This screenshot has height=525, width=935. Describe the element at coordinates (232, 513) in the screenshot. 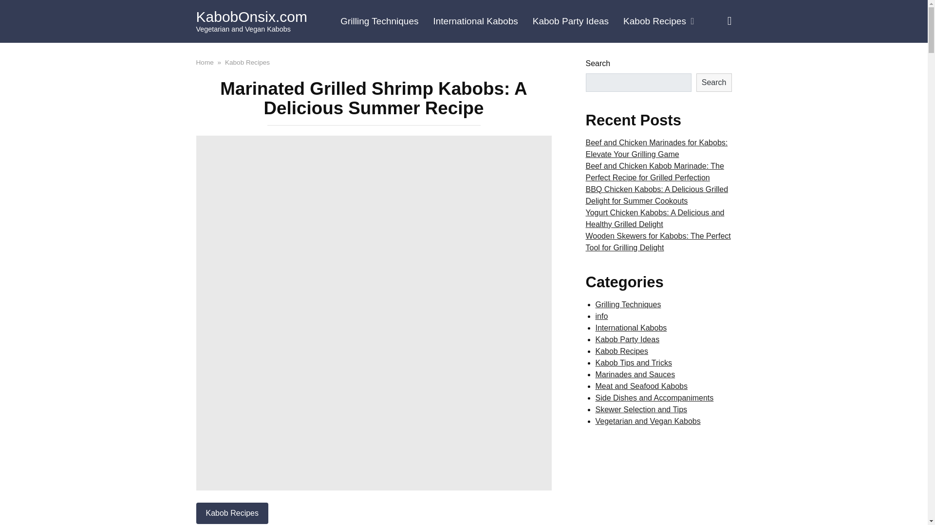

I see `Kabob Recipes` at that location.